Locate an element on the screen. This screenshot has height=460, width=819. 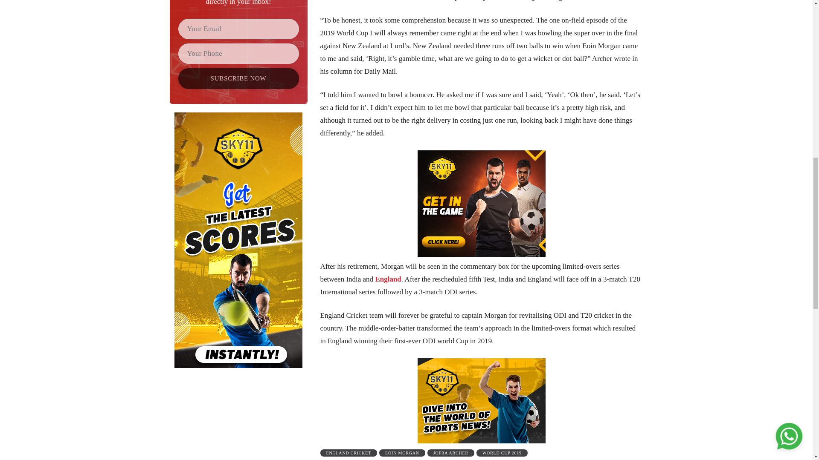
ENGLAND CRICKET is located at coordinates (348, 453).